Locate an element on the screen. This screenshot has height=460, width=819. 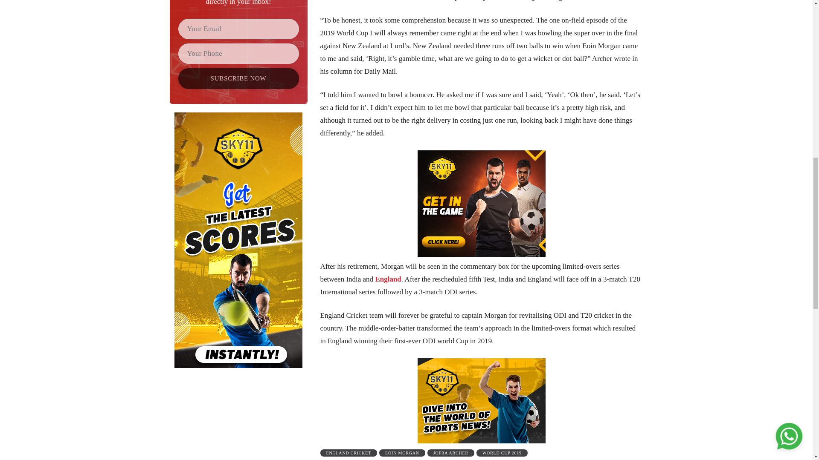
ENGLAND CRICKET is located at coordinates (348, 453).